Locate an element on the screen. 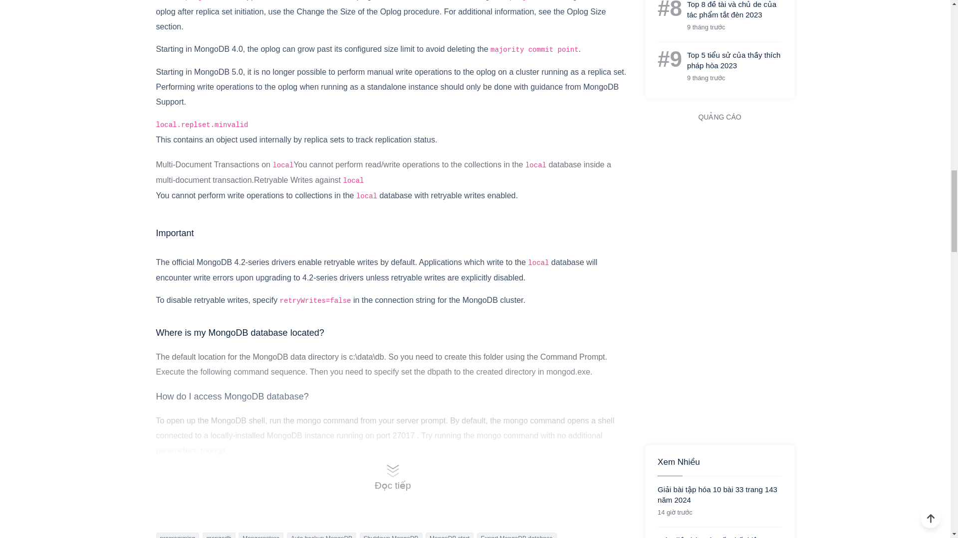  Mongorestore is located at coordinates (261, 535).